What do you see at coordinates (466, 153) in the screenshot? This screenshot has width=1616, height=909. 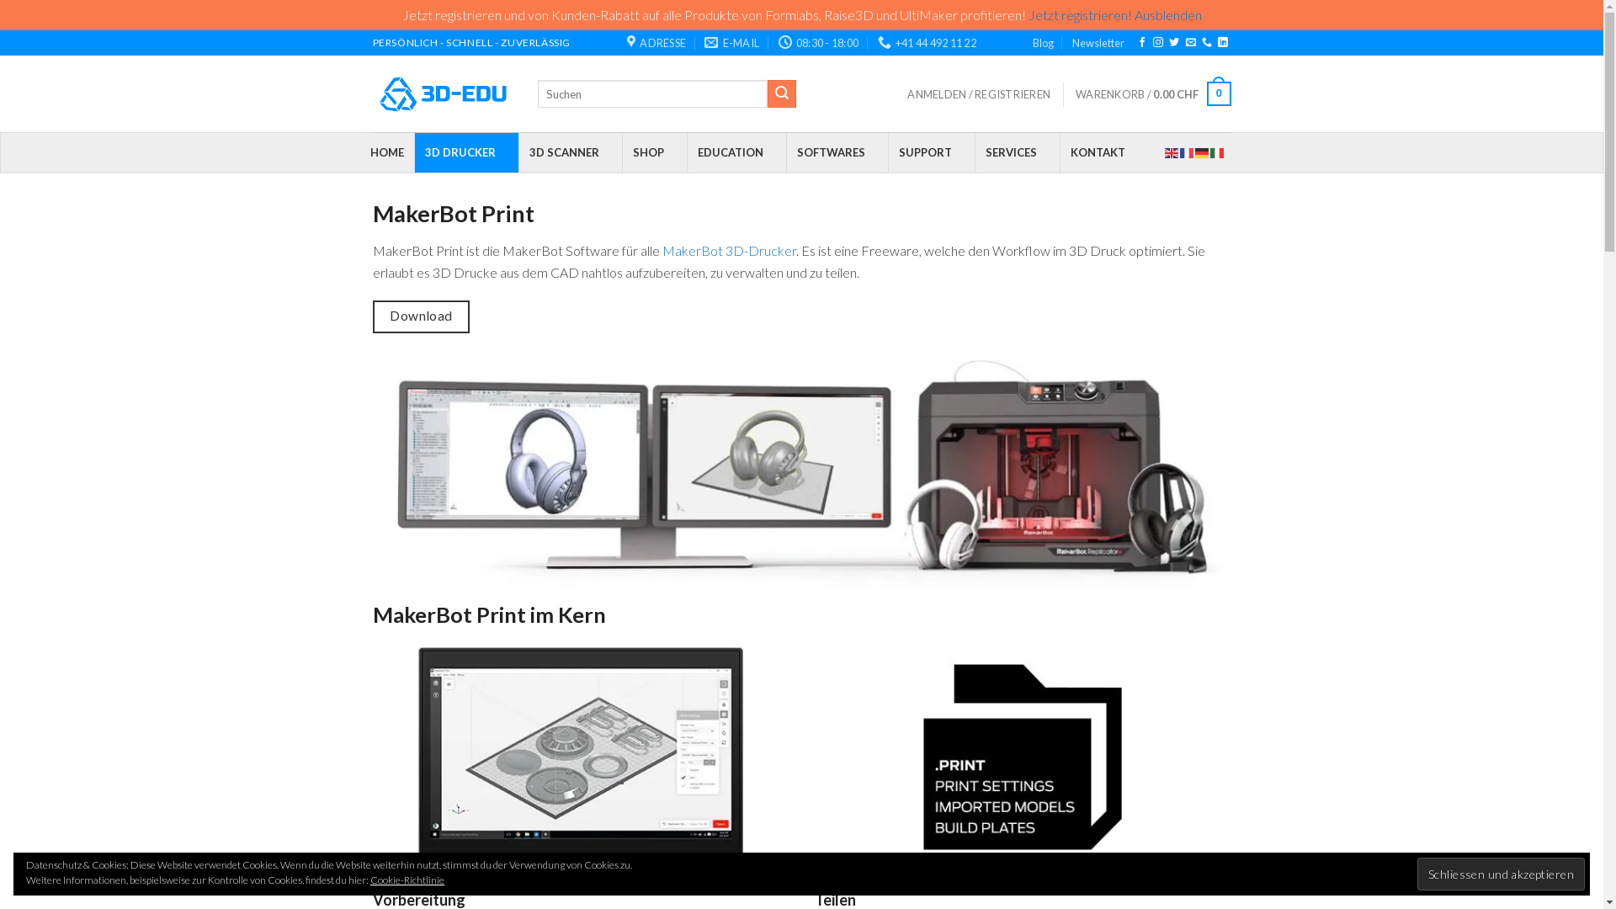 I see `3D DRUCKER` at bounding box center [466, 153].